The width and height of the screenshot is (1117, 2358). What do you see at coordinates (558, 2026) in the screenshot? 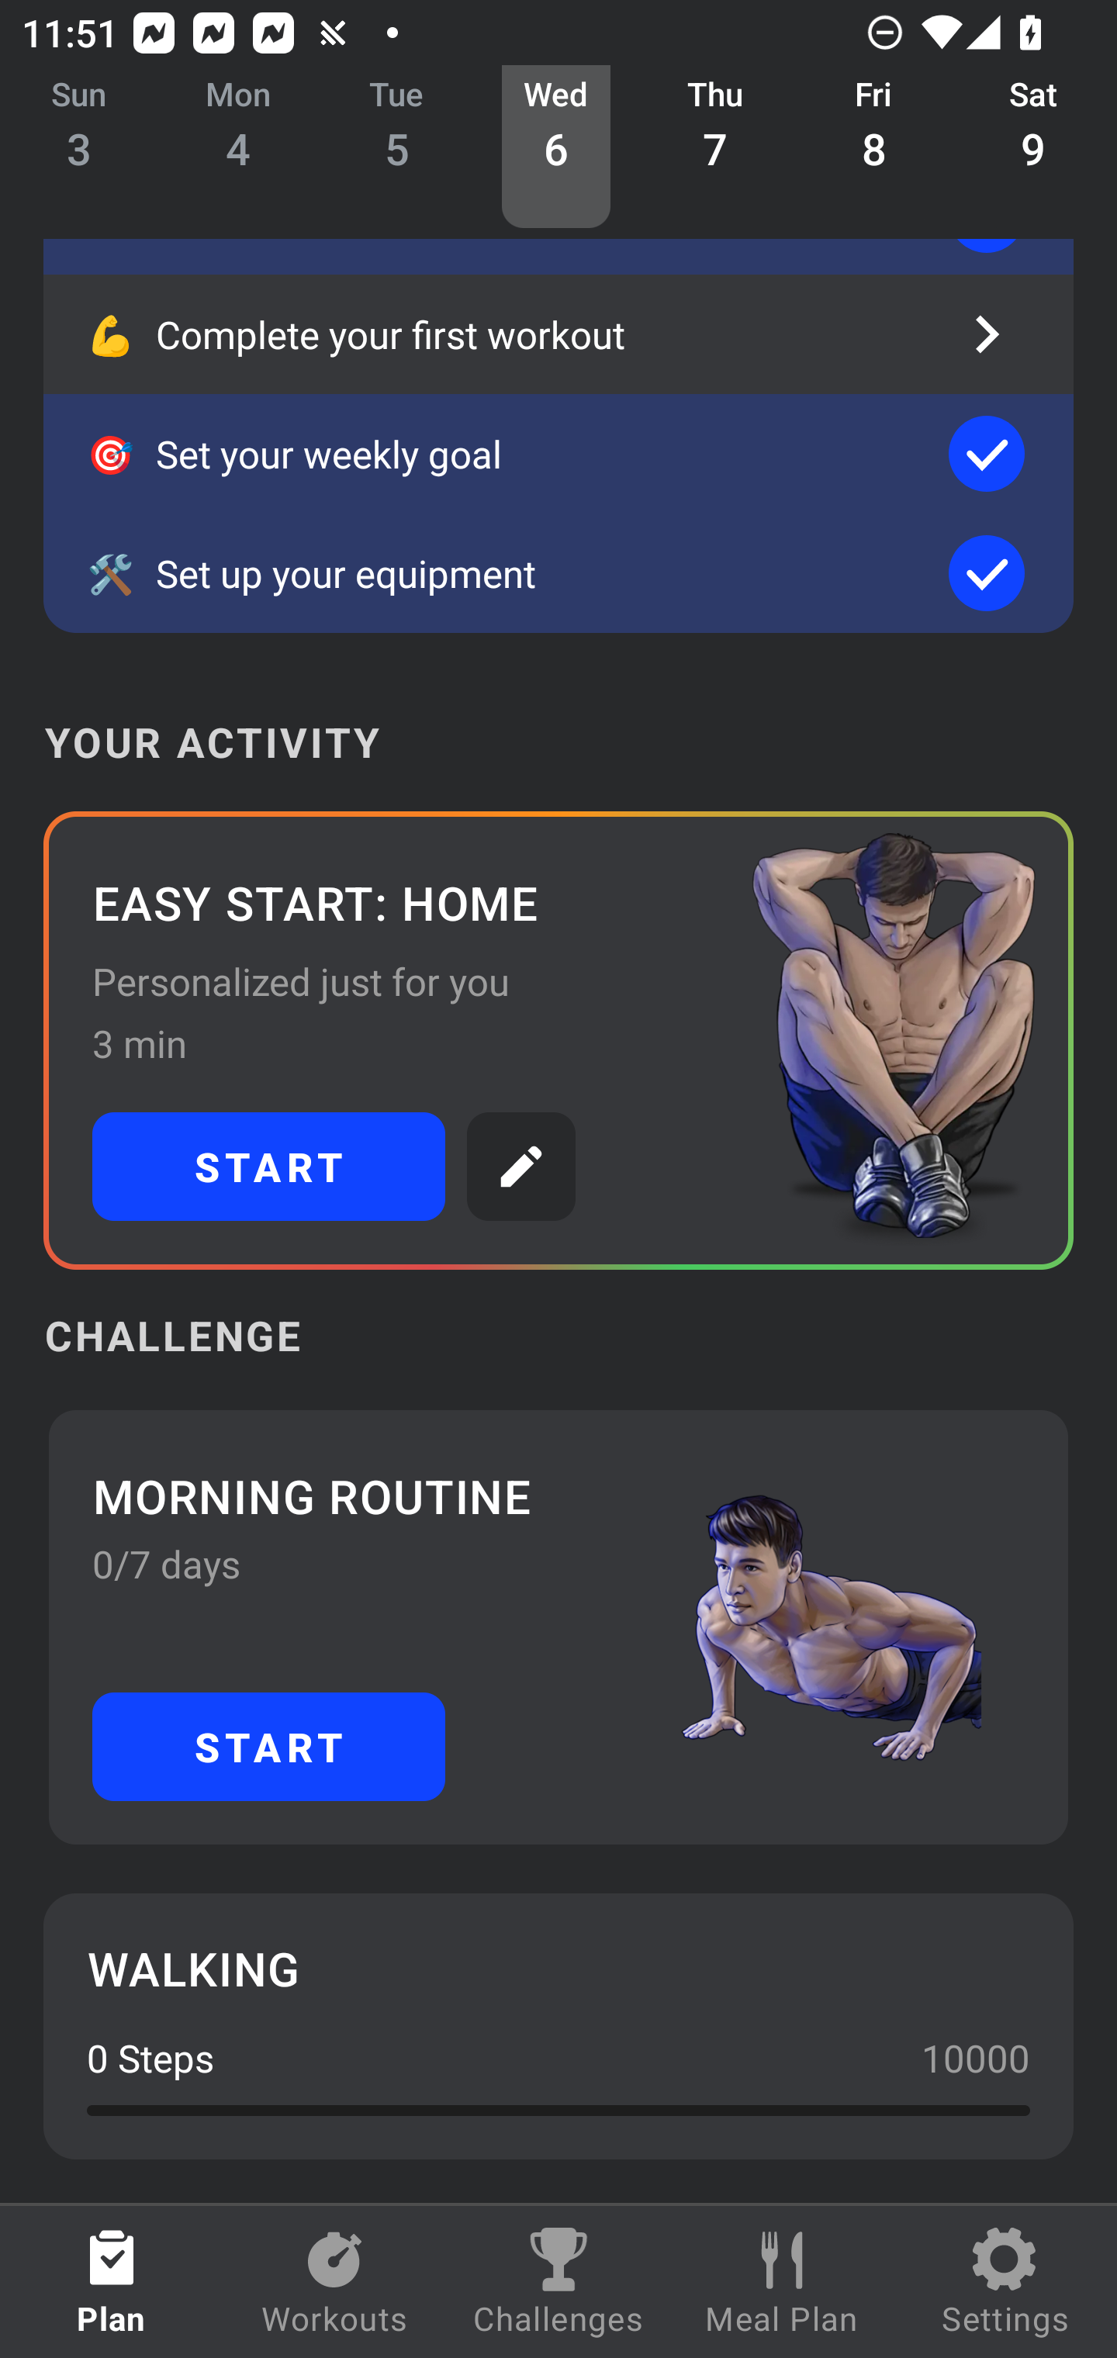
I see `WALKING 0 Steps 10000 0.0` at bounding box center [558, 2026].